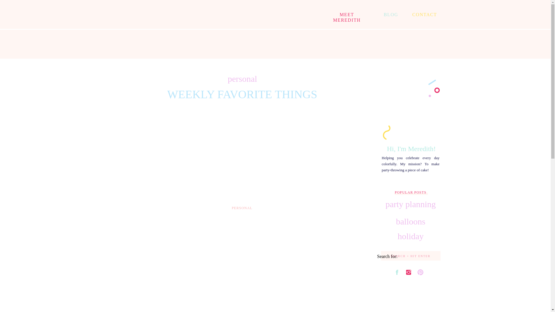 The height and width of the screenshot is (312, 555). I want to click on holiday, so click(410, 236).